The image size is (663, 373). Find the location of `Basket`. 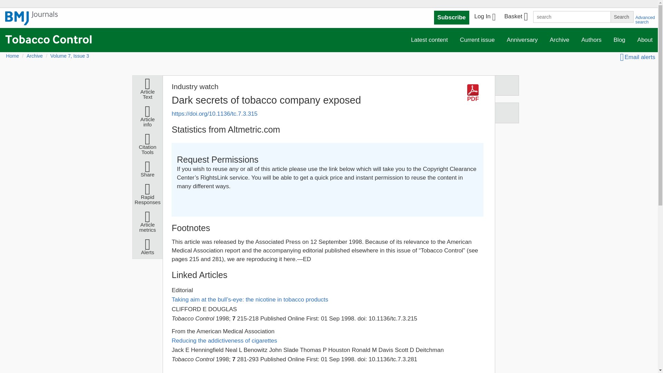

Basket is located at coordinates (516, 17).